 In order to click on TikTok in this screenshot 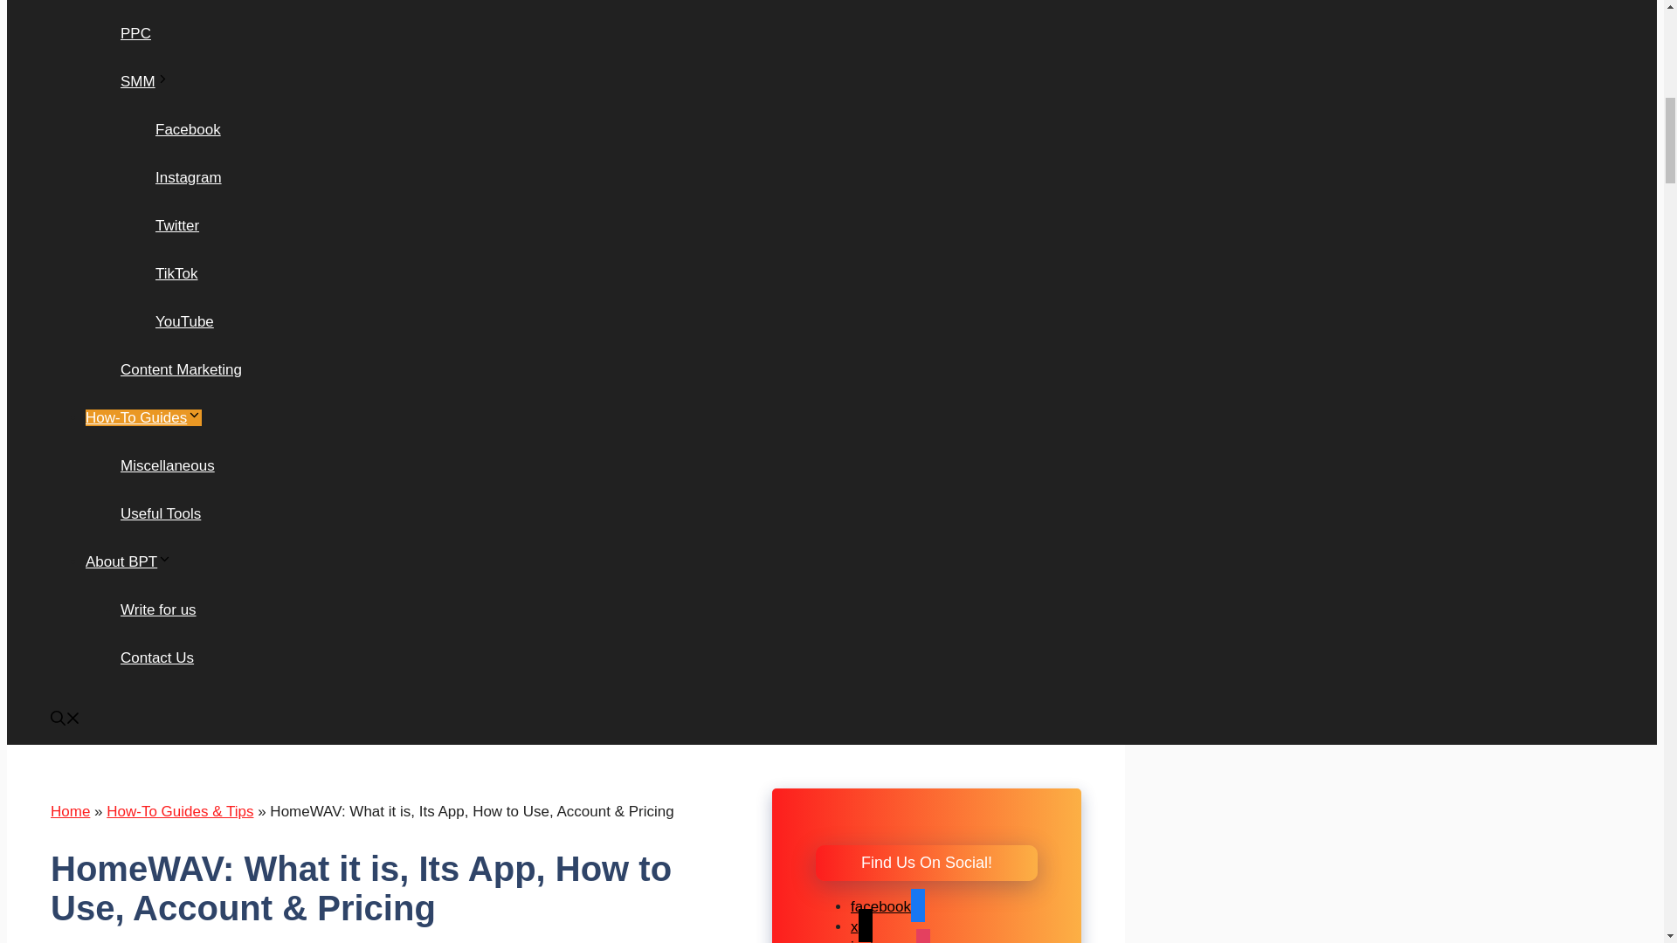, I will do `click(176, 272)`.